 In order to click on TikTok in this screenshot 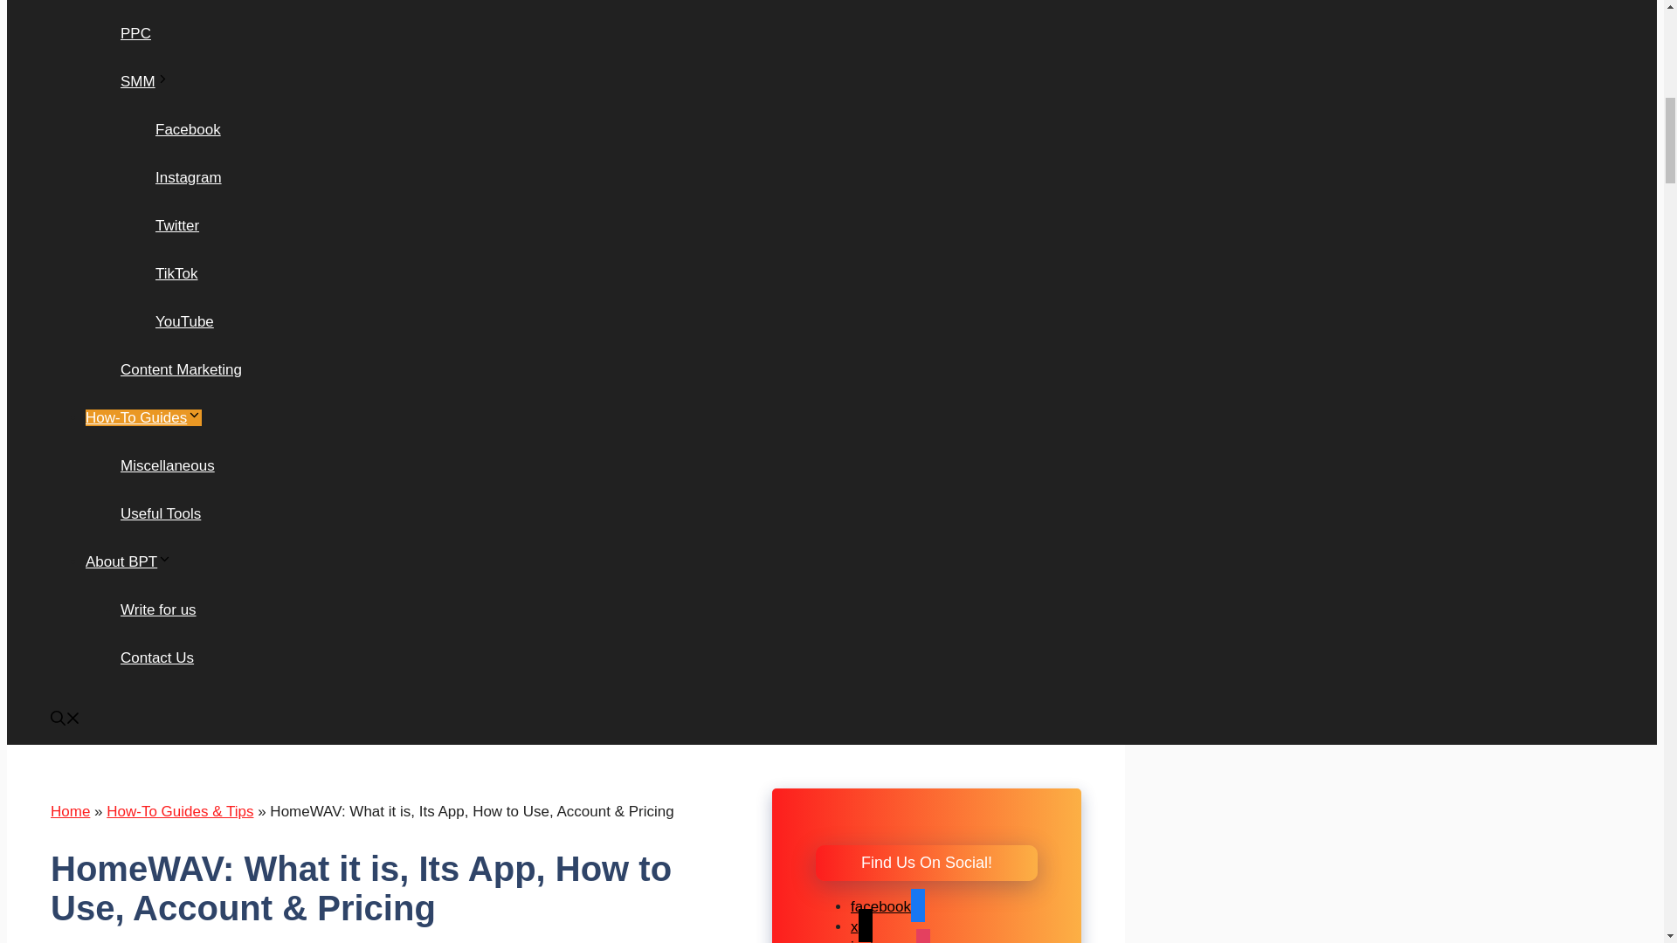, I will do `click(176, 272)`.